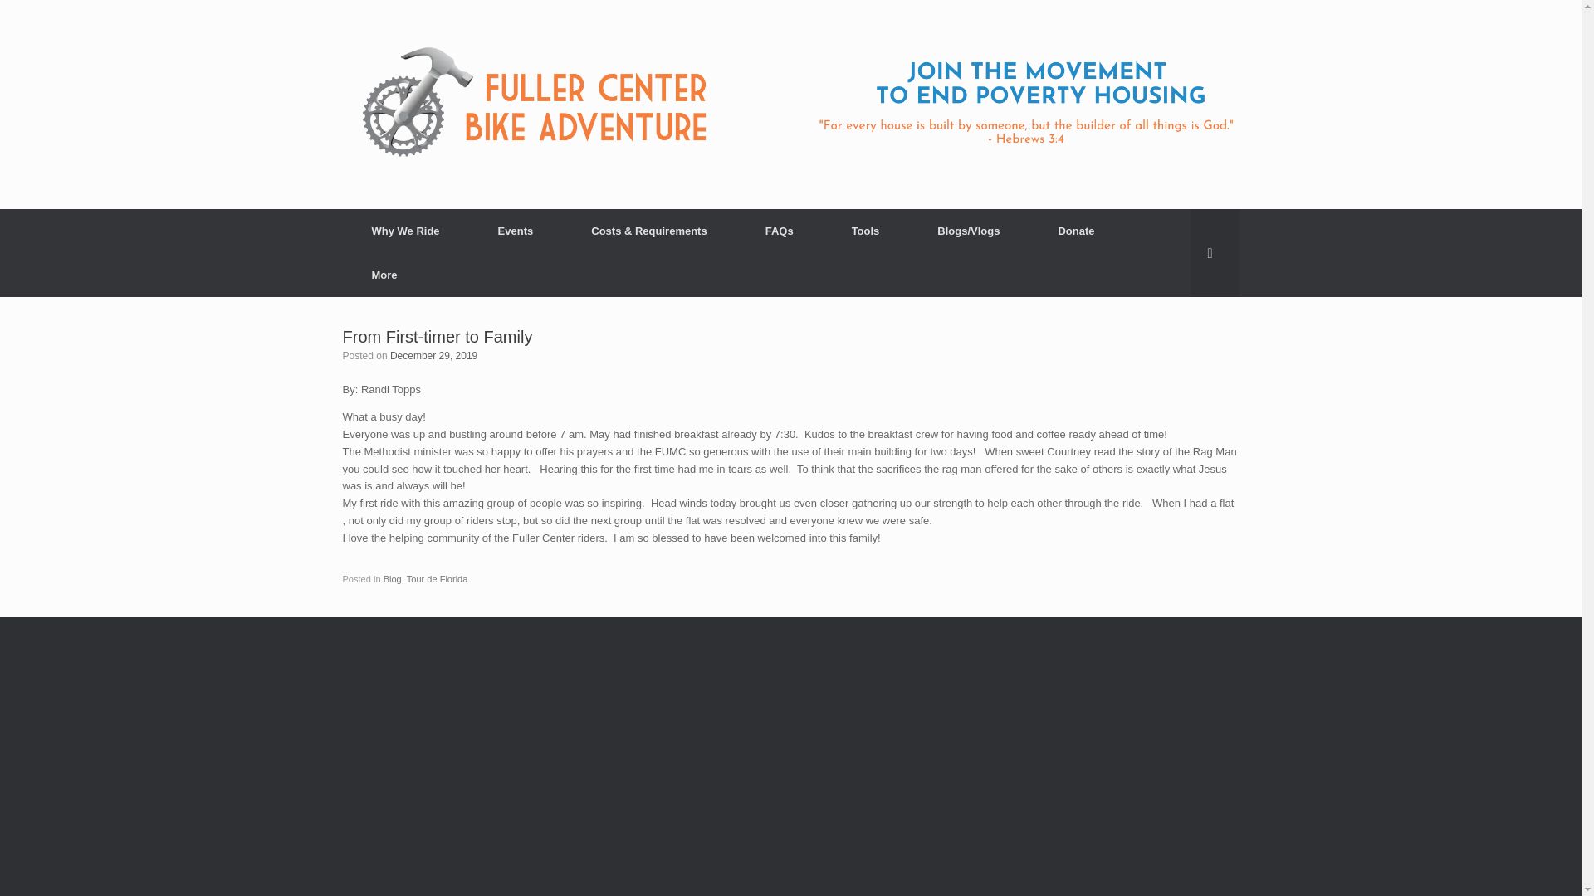  What do you see at coordinates (433, 356) in the screenshot?
I see `12:17 pm` at bounding box center [433, 356].